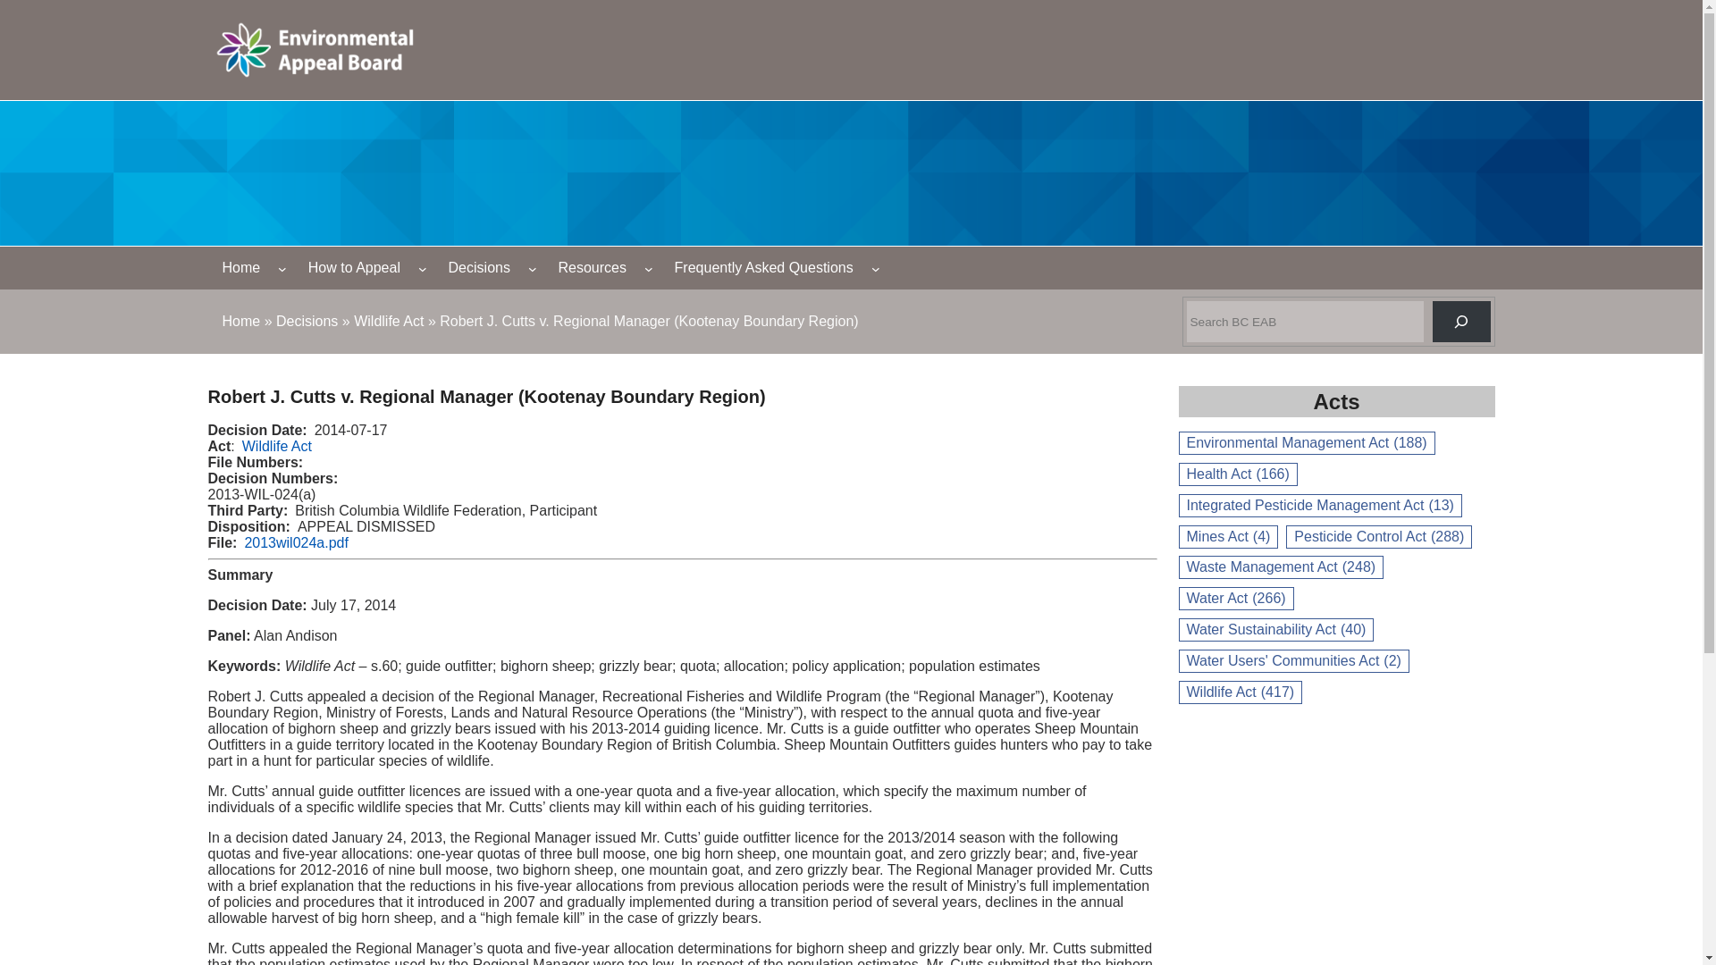 Image resolution: width=1716 pixels, height=965 pixels. I want to click on Wildlife Act, so click(388, 322).